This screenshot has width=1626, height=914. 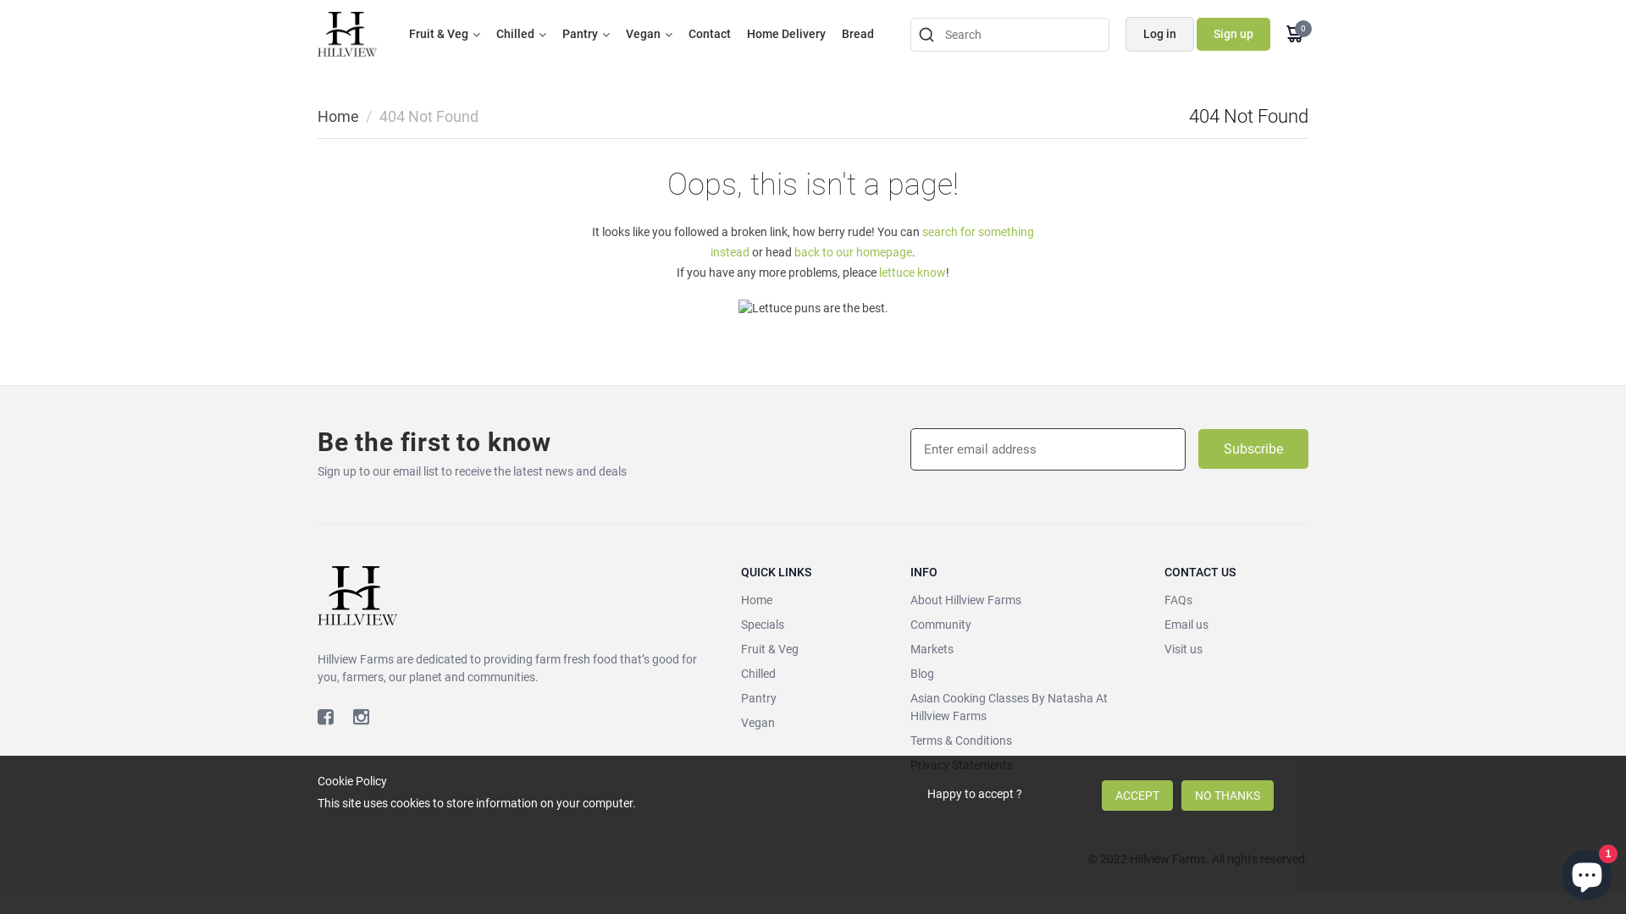 I want to click on Email us, so click(x=1236, y=625).